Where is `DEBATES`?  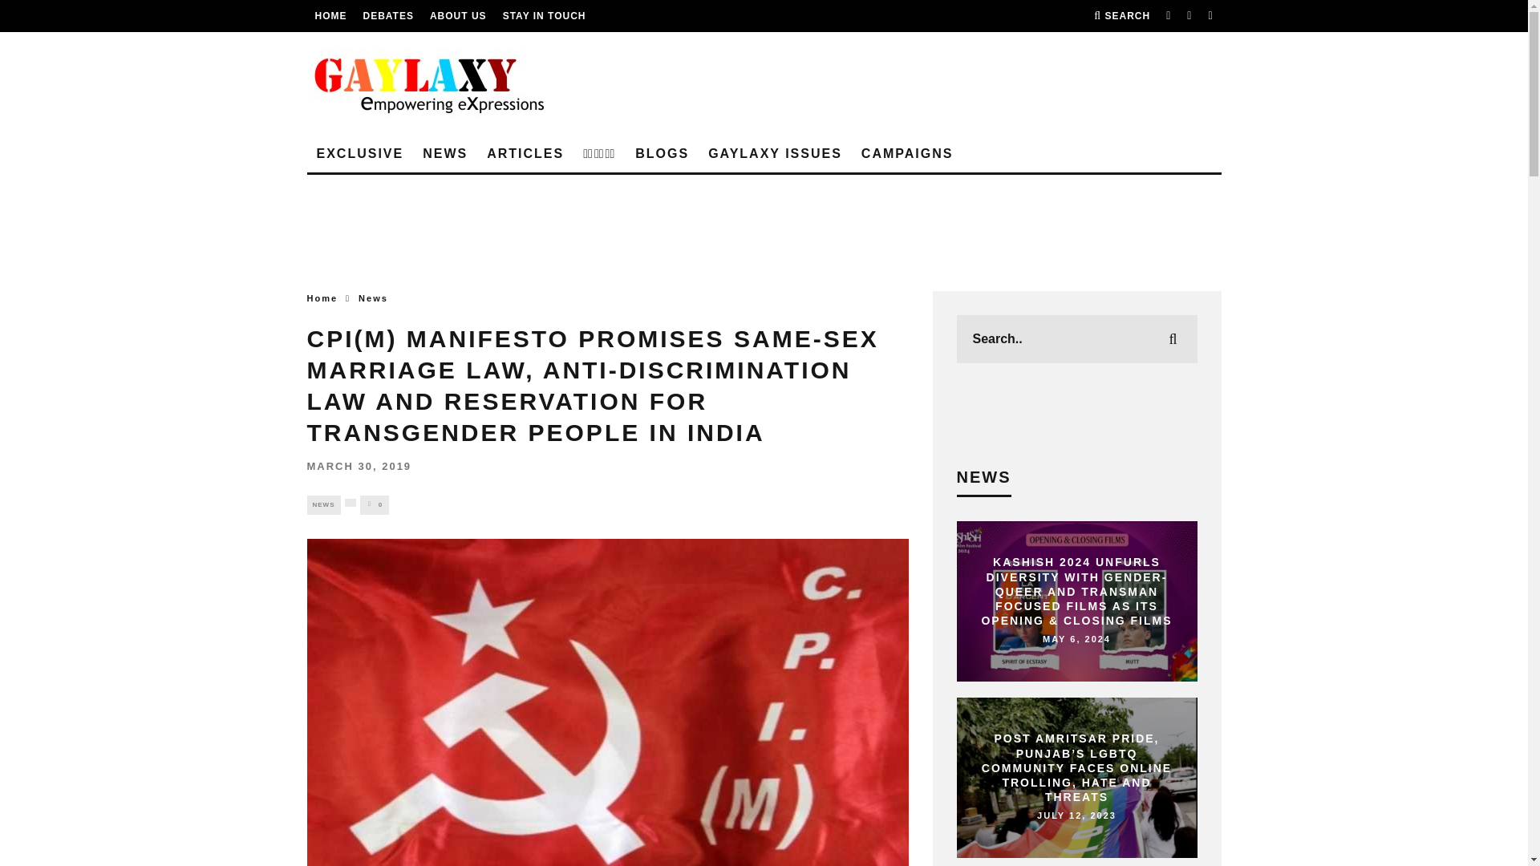 DEBATES is located at coordinates (387, 16).